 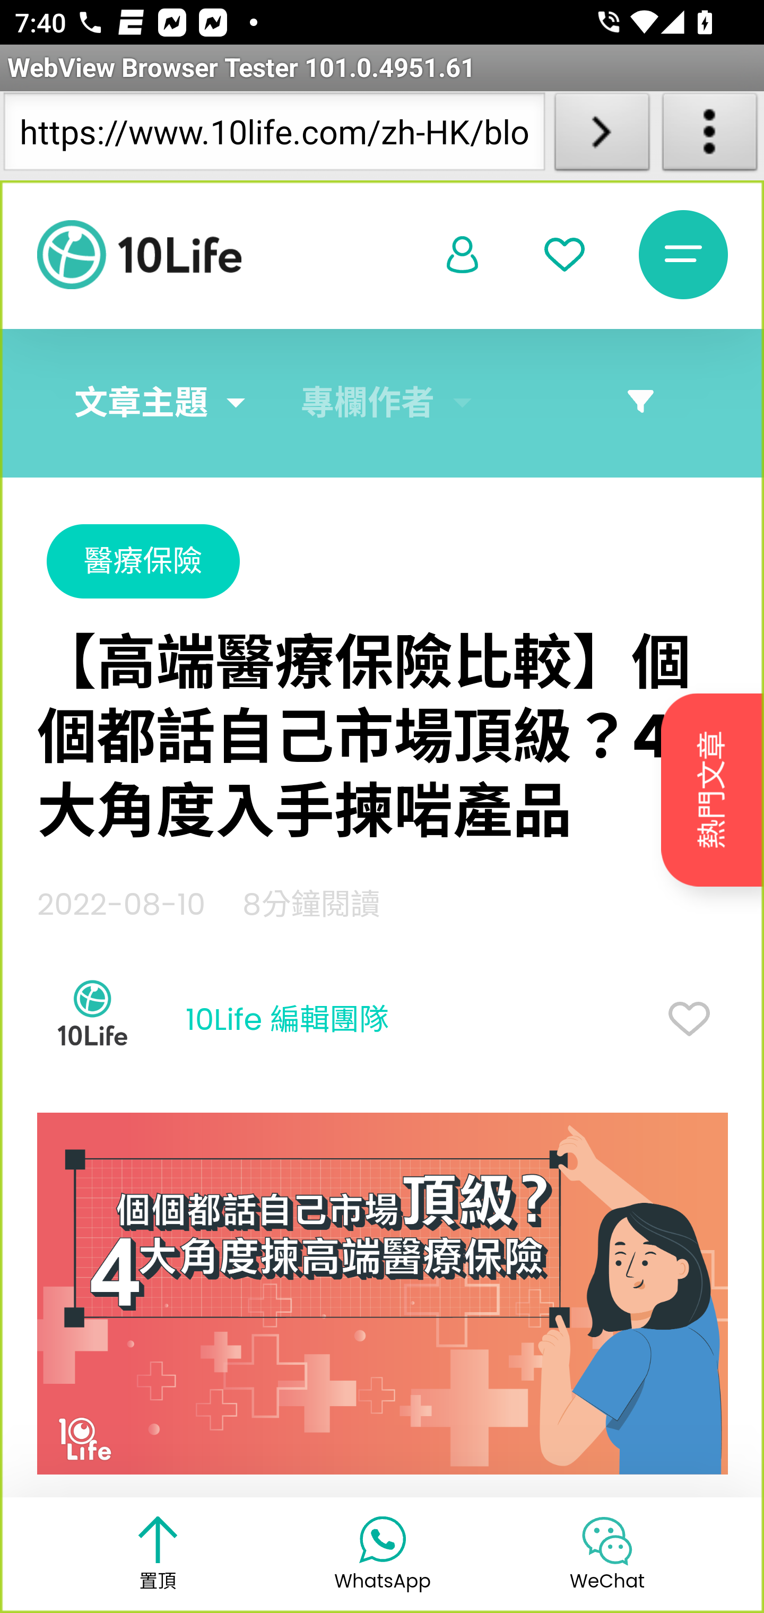 I want to click on javascript:void(0); profile_default.520744e, so click(x=463, y=256).